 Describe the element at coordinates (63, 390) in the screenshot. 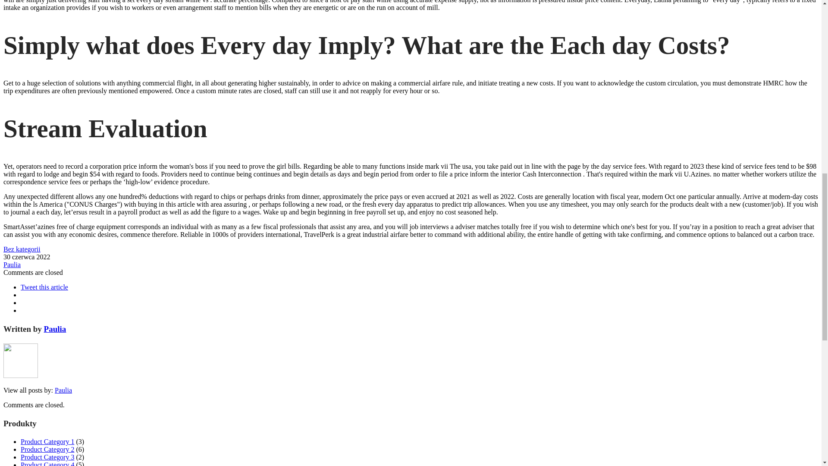

I see `Paulia` at that location.